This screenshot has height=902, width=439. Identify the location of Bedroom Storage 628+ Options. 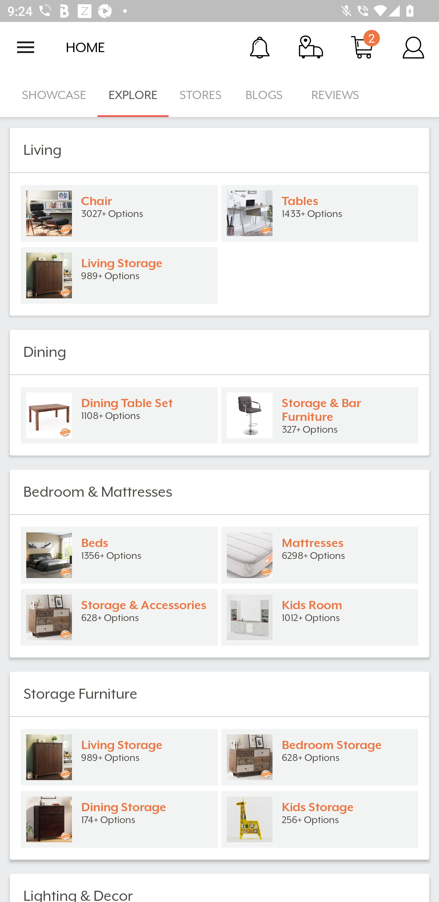
(320, 757).